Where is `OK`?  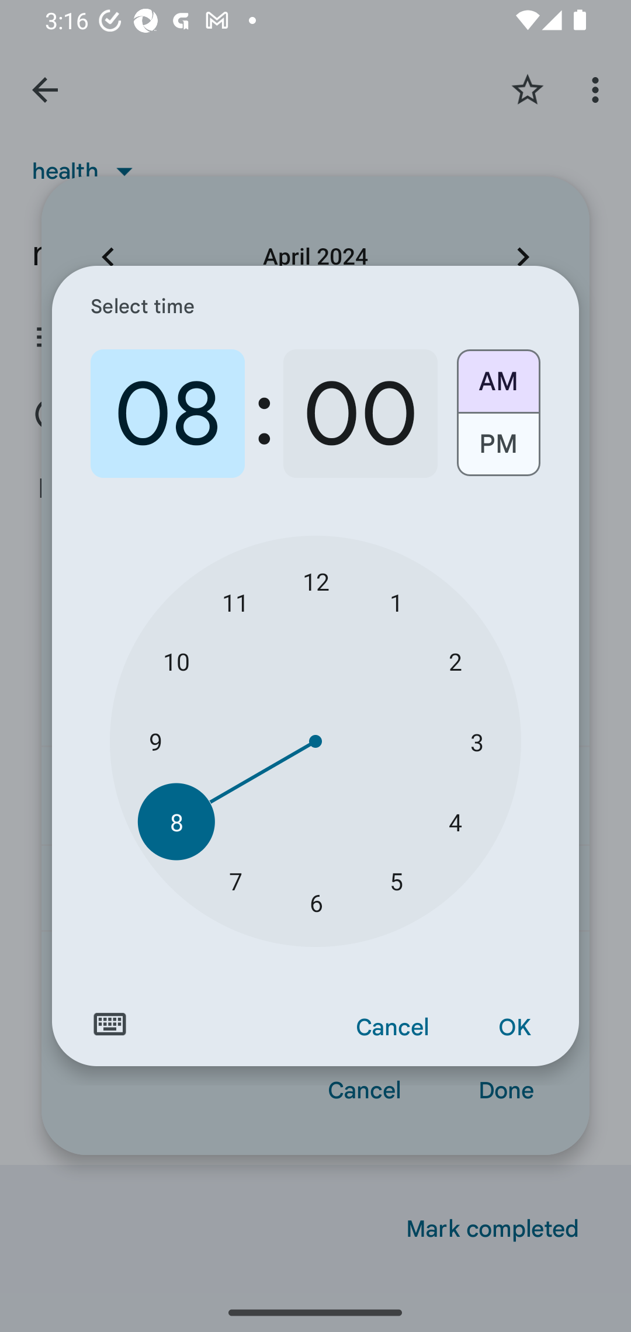
OK is located at coordinates (514, 1028).